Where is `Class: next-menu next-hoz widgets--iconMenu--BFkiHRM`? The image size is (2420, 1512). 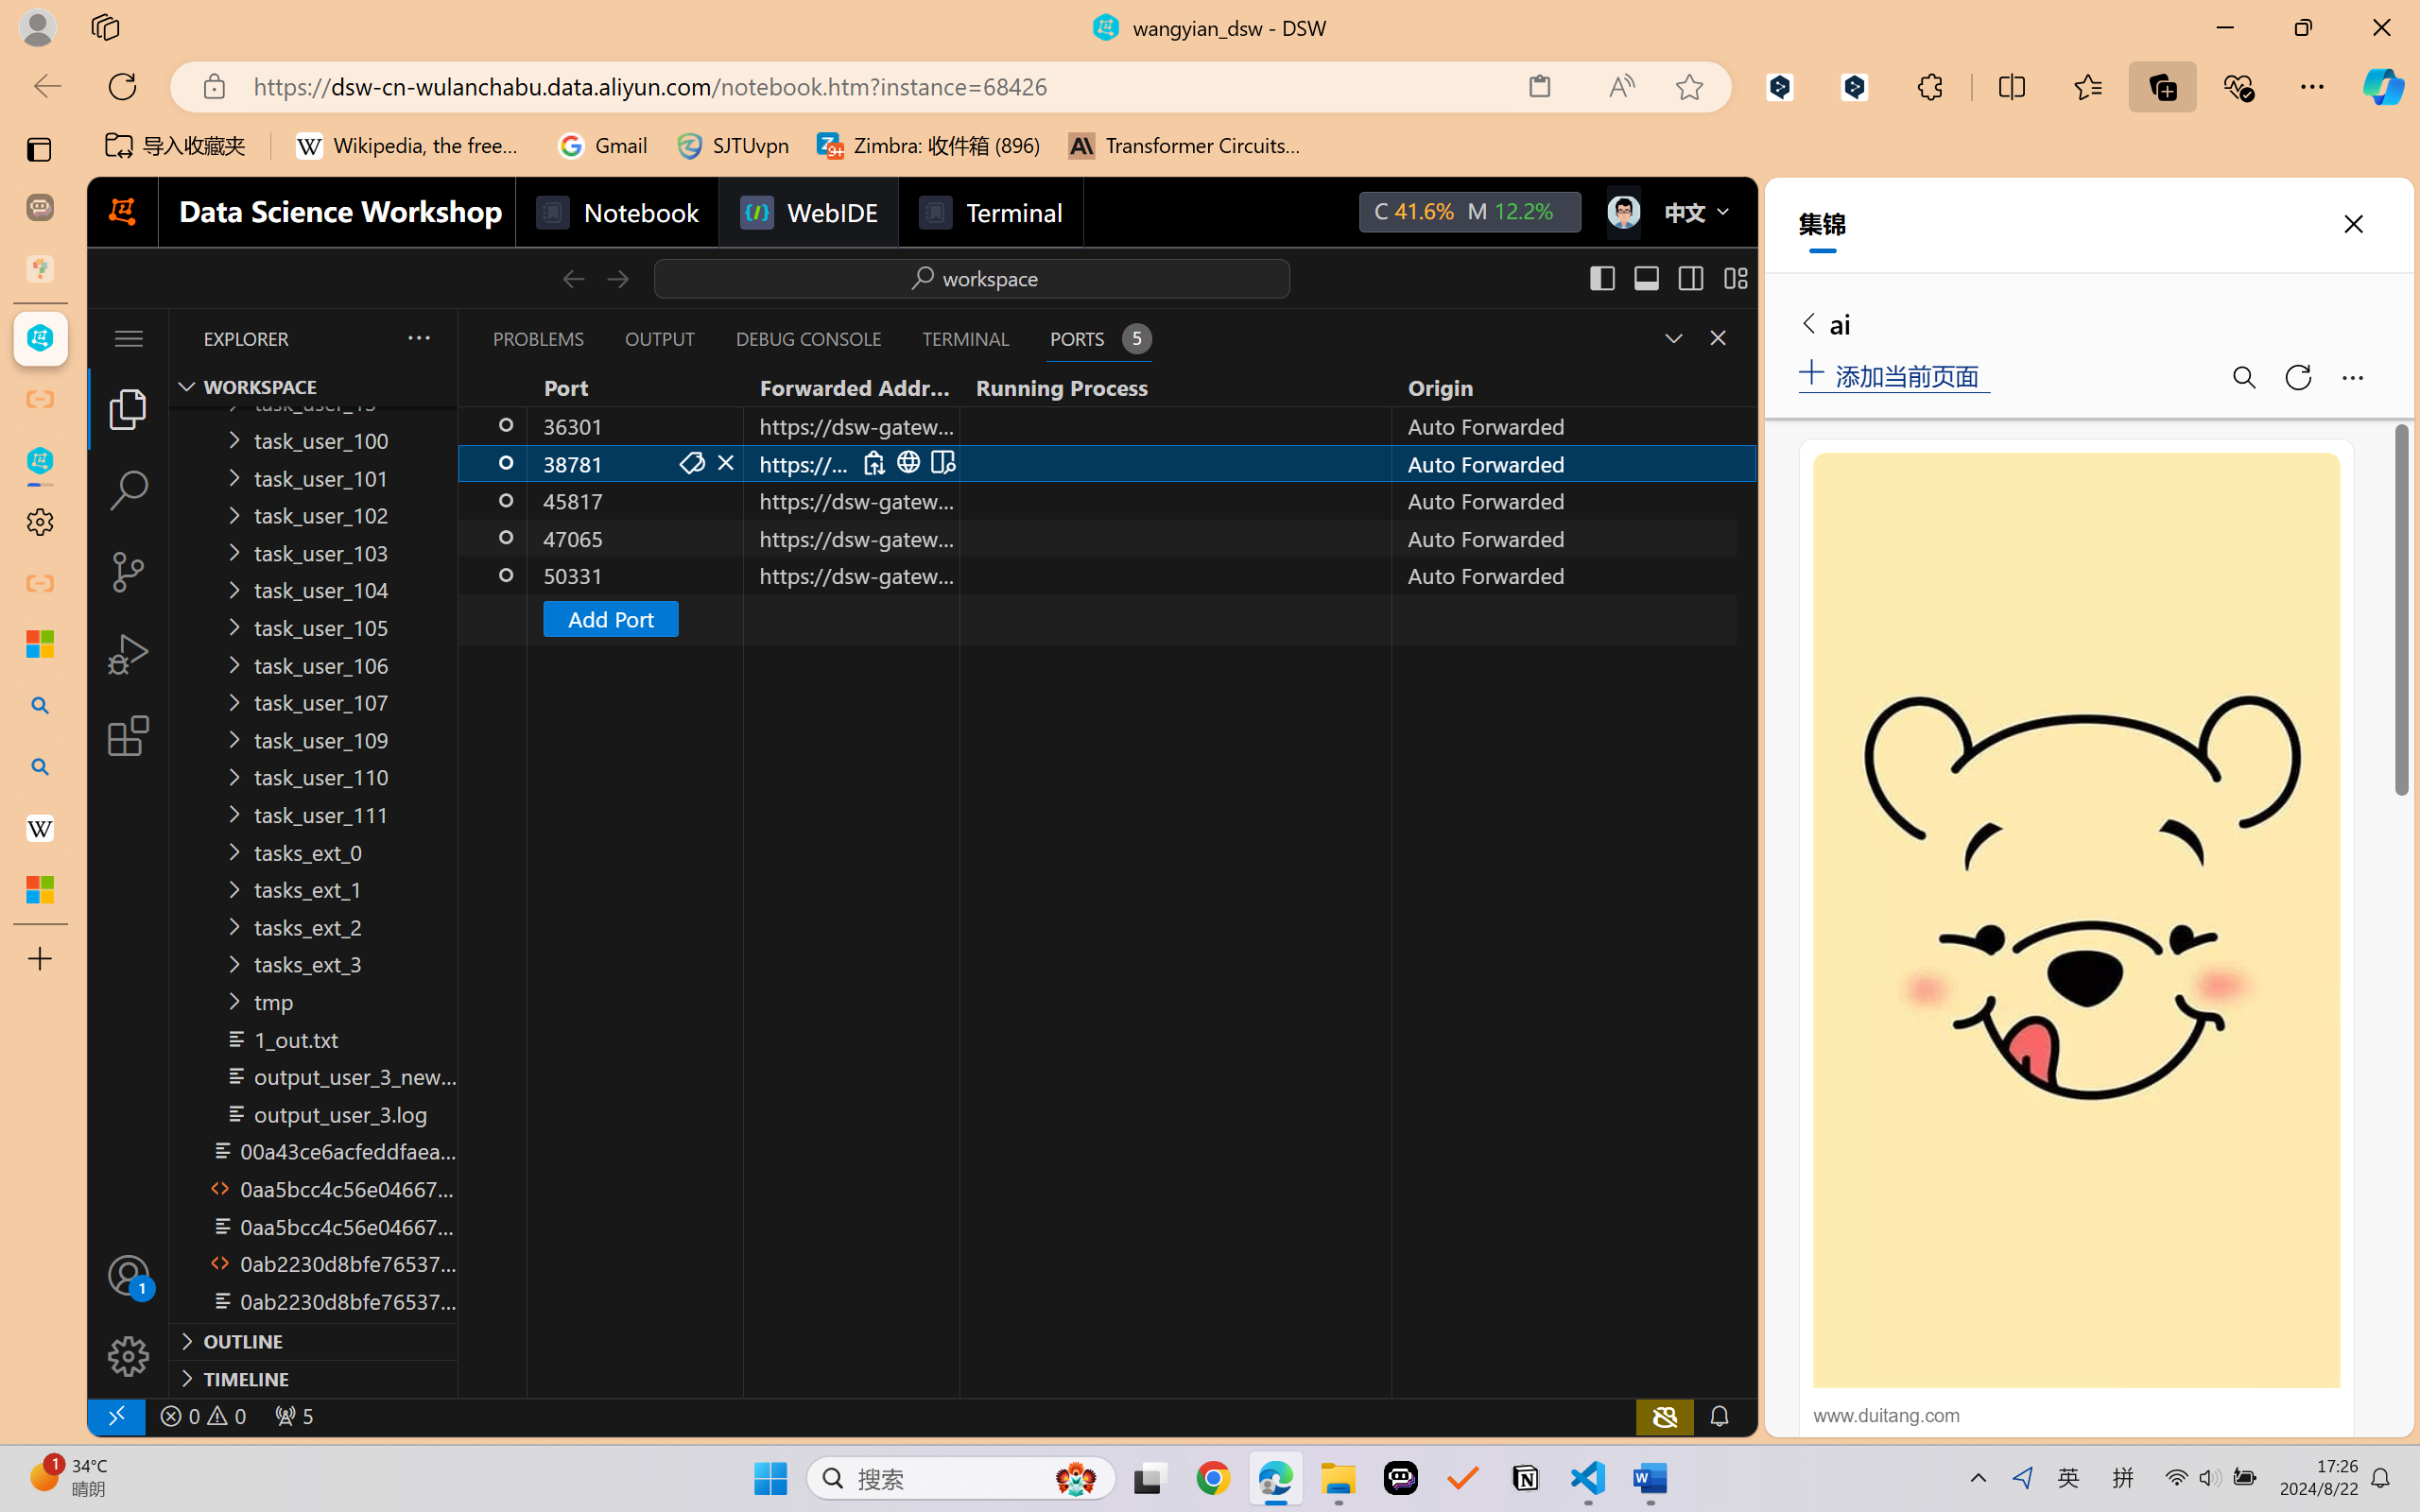
Class: next-menu next-hoz widgets--iconMenu--BFkiHRM is located at coordinates (1622, 212).